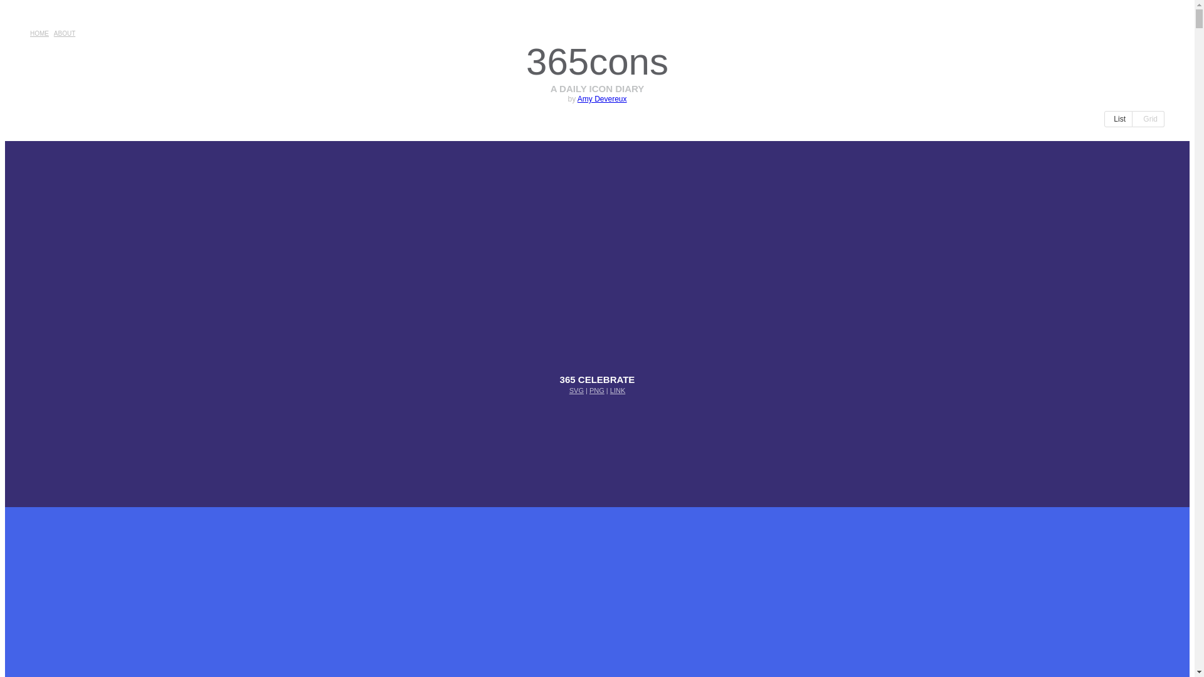 Image resolution: width=1204 pixels, height=677 pixels. What do you see at coordinates (617, 391) in the screenshot?
I see `LINK` at bounding box center [617, 391].